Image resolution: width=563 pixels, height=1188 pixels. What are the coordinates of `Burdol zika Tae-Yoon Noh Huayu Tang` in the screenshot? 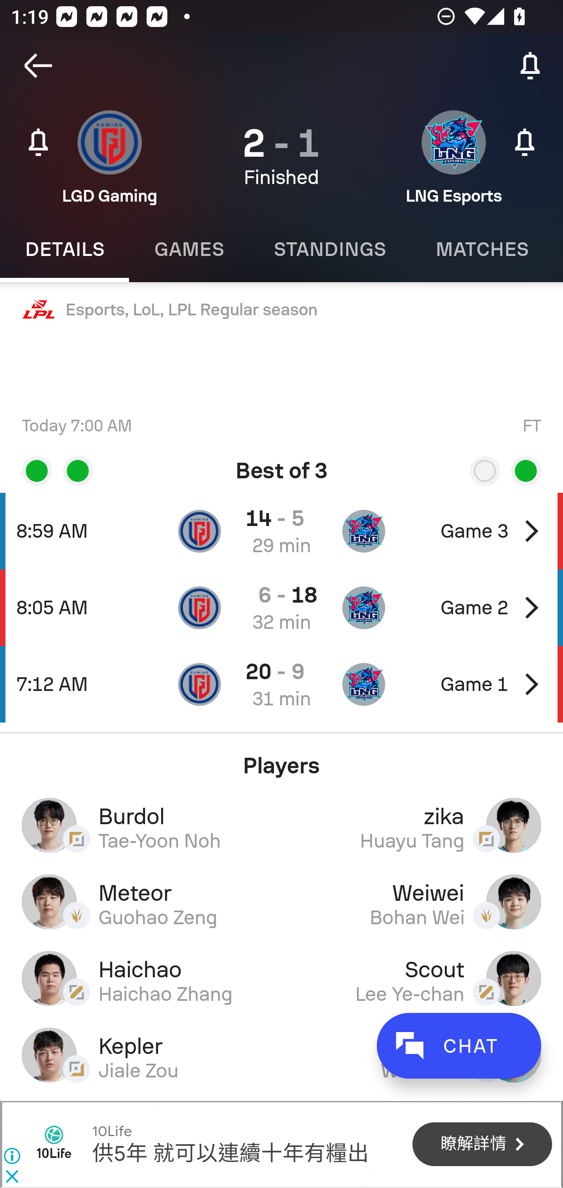 It's located at (281, 825).